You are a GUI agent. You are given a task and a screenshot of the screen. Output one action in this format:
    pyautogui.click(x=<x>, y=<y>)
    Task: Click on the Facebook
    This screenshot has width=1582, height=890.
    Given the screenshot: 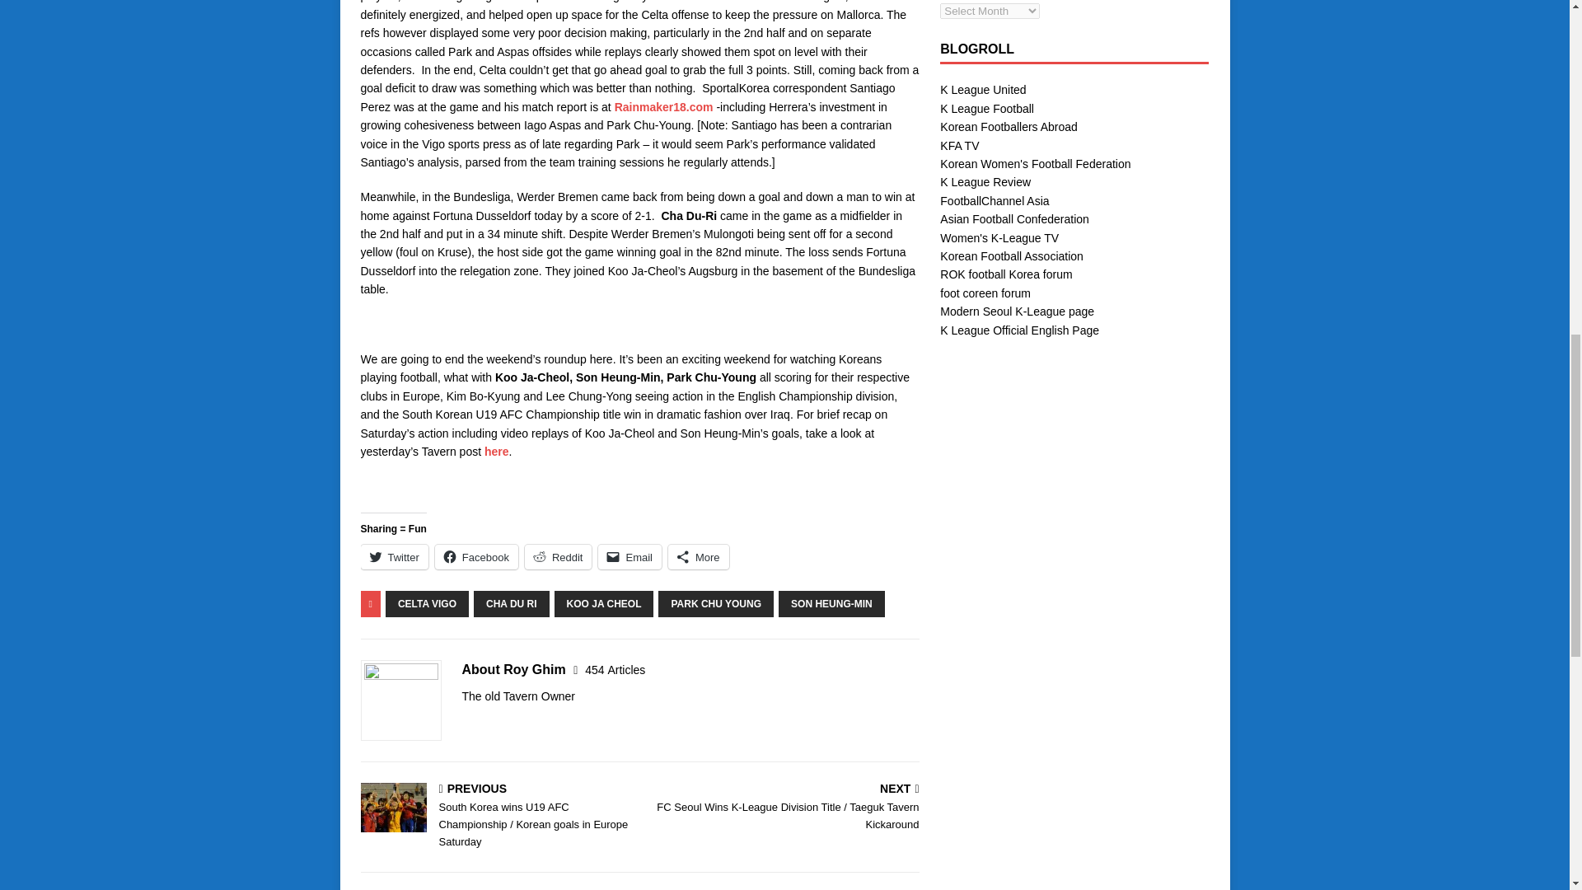 What is the action you would take?
    pyautogui.click(x=476, y=557)
    